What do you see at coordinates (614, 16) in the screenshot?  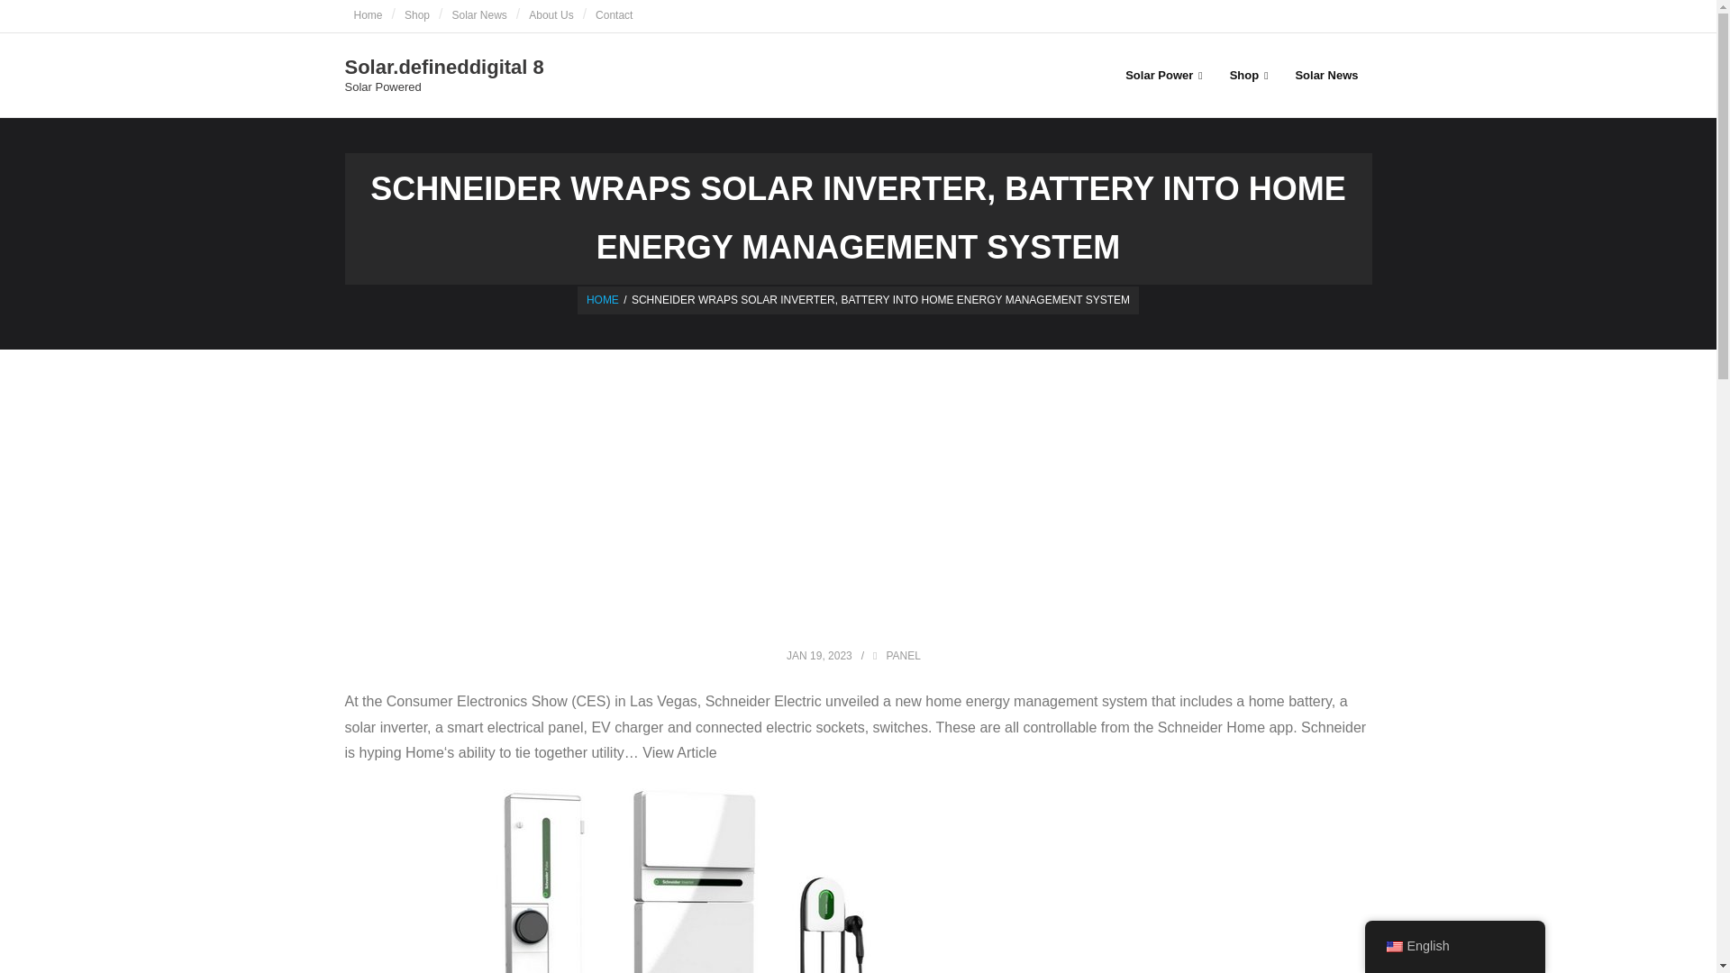 I see `Contact` at bounding box center [614, 16].